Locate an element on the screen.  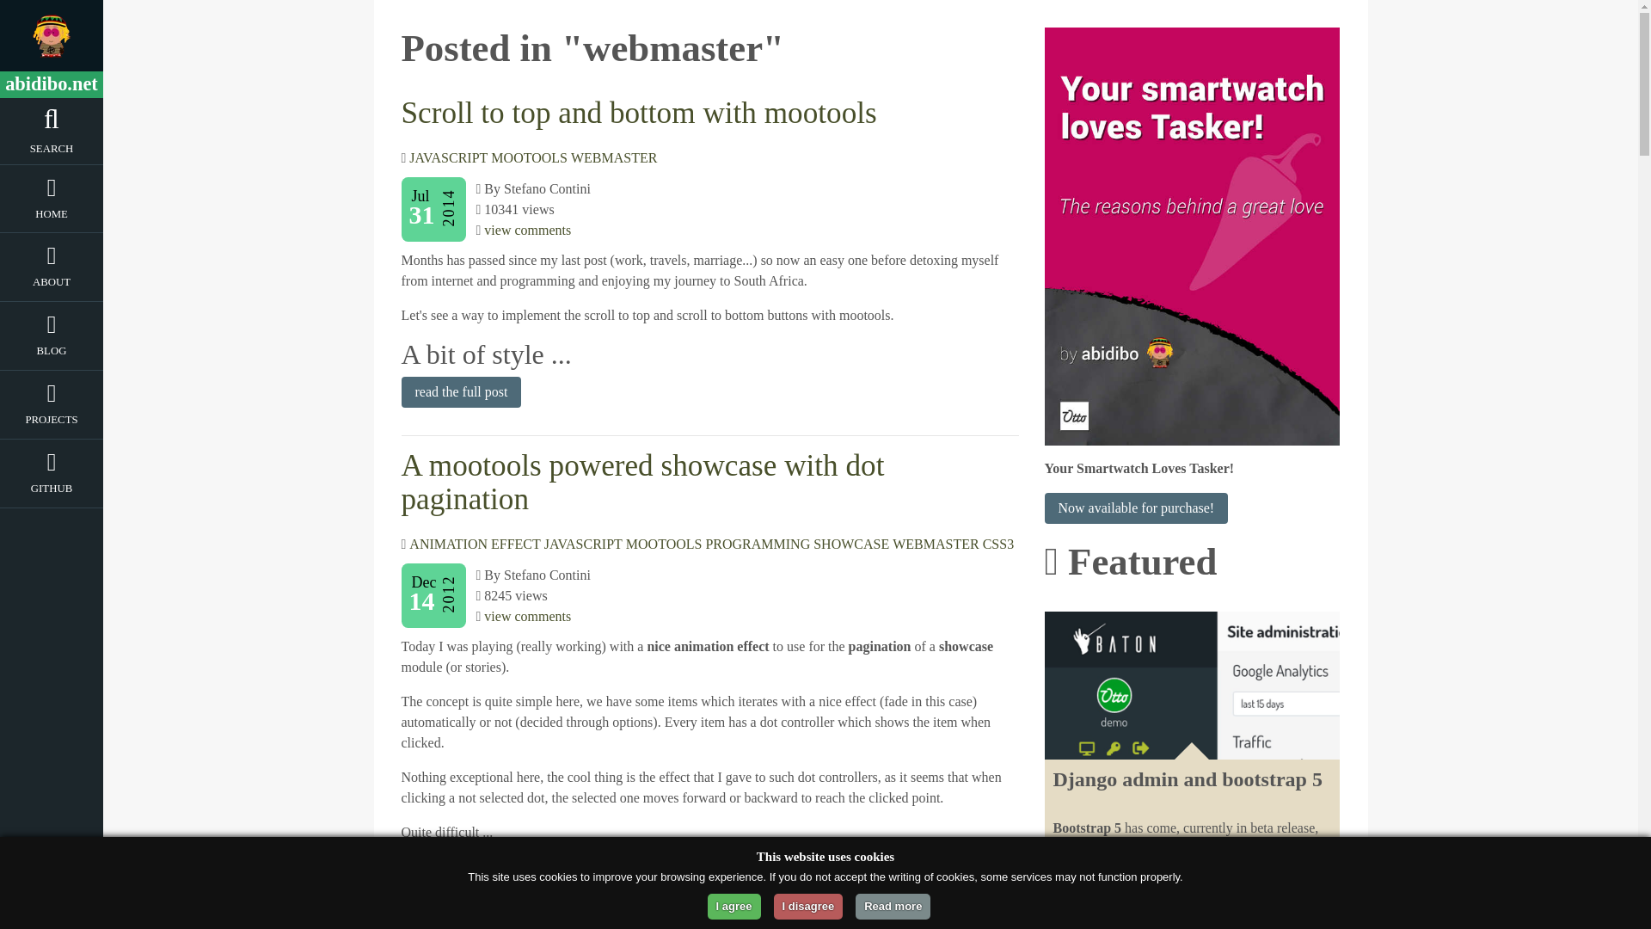
CSS3 is located at coordinates (997, 544).